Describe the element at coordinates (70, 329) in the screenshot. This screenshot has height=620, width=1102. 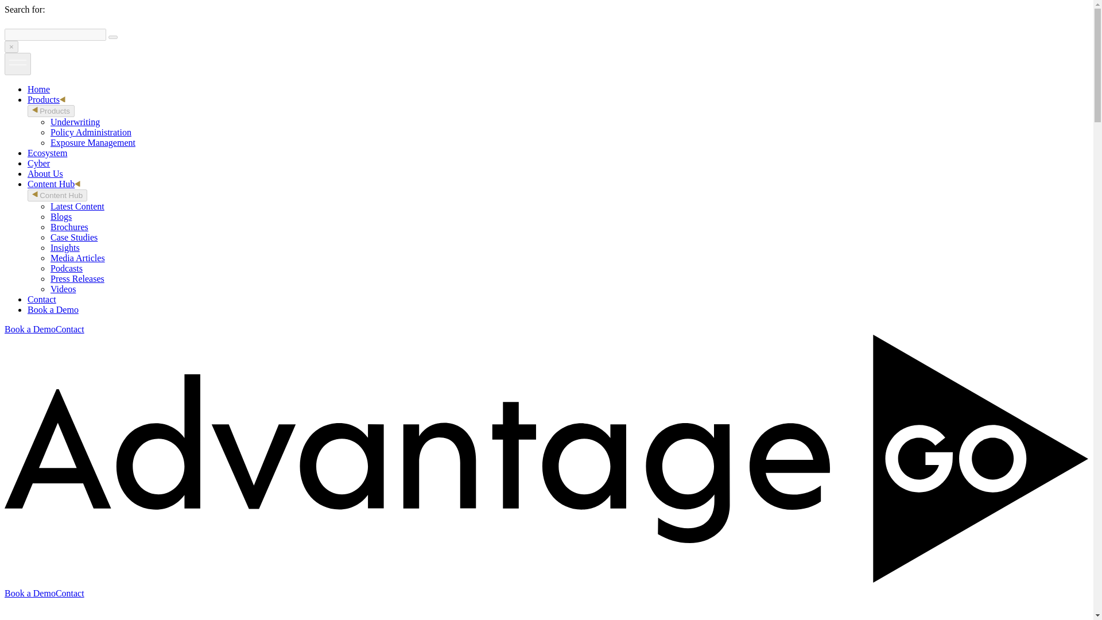
I see `Contact` at that location.